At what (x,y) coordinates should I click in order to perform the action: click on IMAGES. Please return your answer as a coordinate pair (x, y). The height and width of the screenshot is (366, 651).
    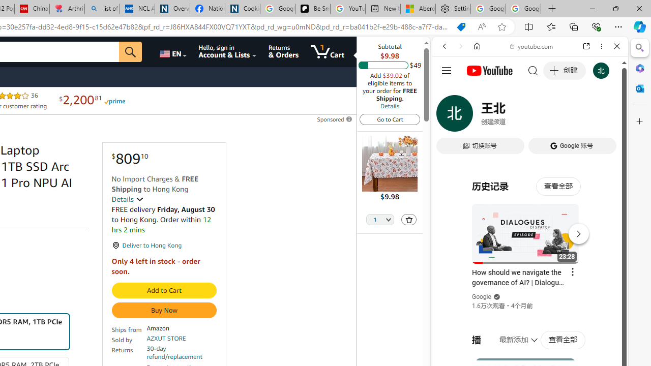
    Looking at the image, I should click on (478, 116).